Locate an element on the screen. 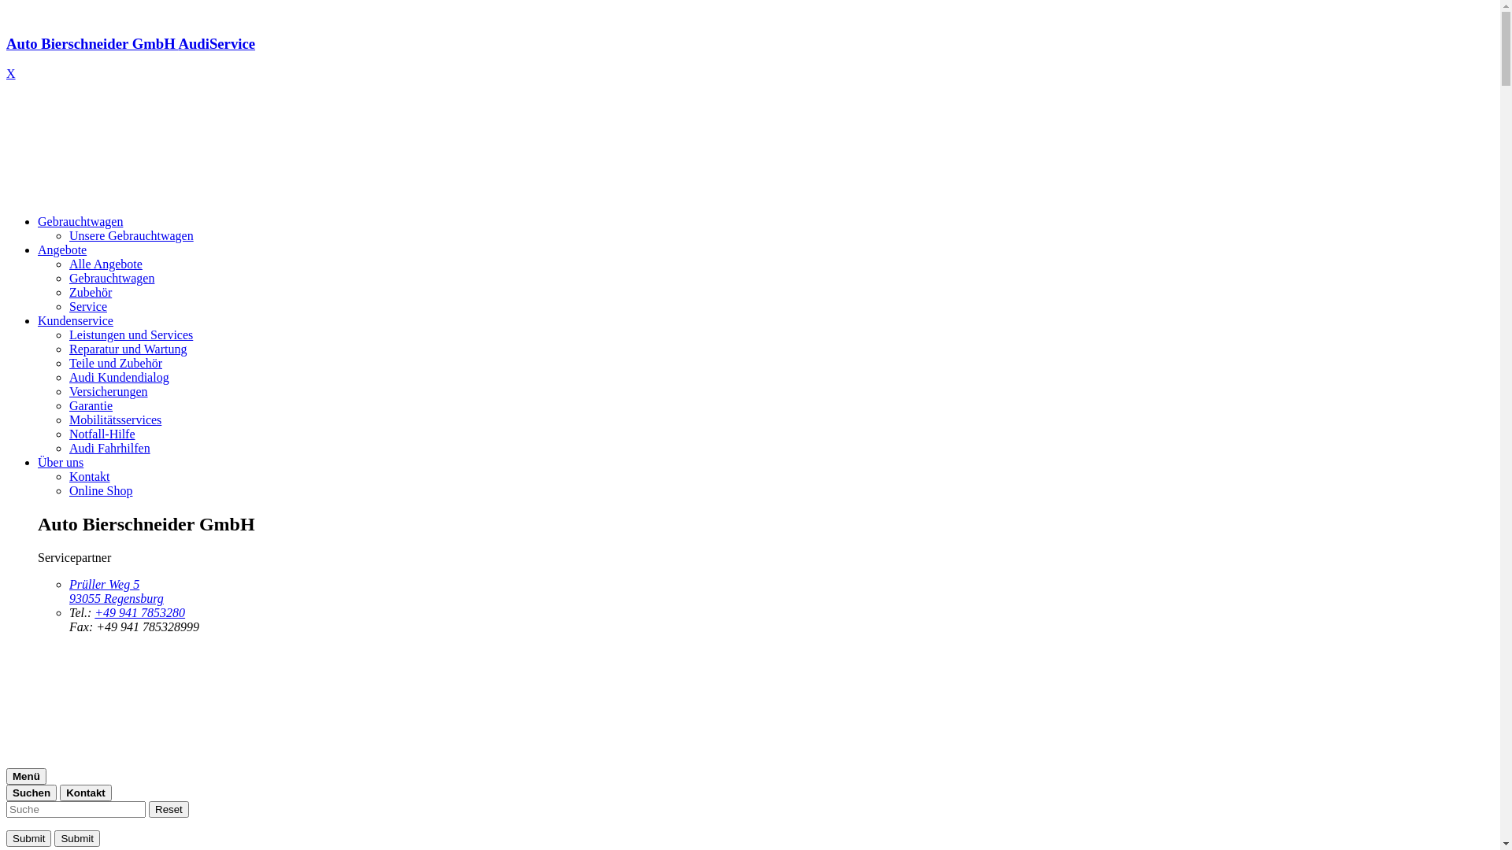 The width and height of the screenshot is (1512, 850). Service is located at coordinates (88, 307).